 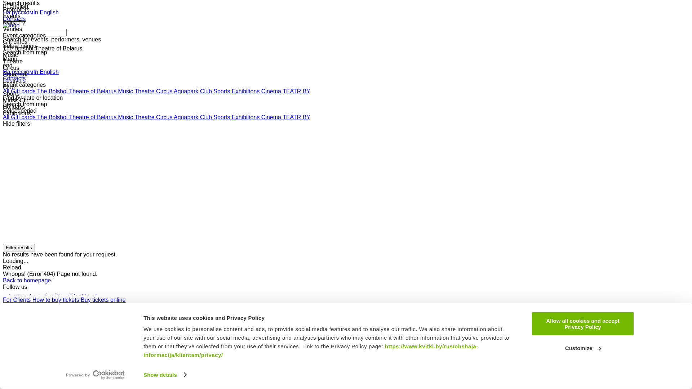 I want to click on Allow all cookies and accept Privacy Policy, so click(x=583, y=324).